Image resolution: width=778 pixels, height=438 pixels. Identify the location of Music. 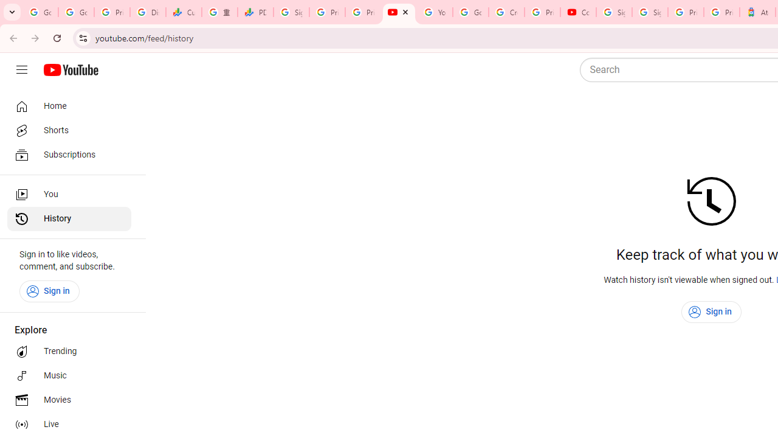
(69, 376).